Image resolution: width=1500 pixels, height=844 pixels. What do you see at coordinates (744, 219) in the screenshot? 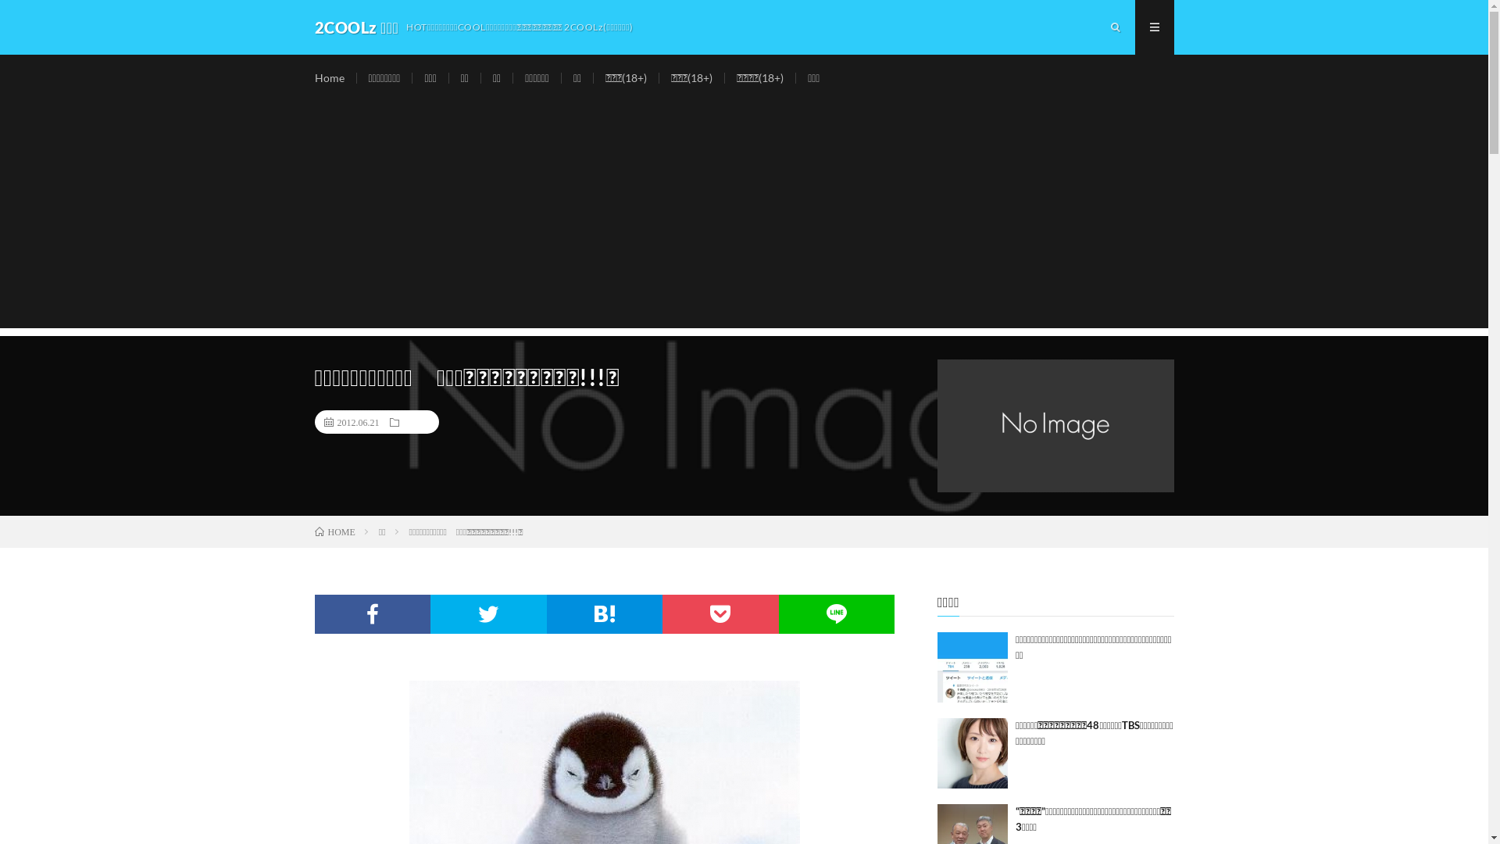
I see `Advertisement` at bounding box center [744, 219].